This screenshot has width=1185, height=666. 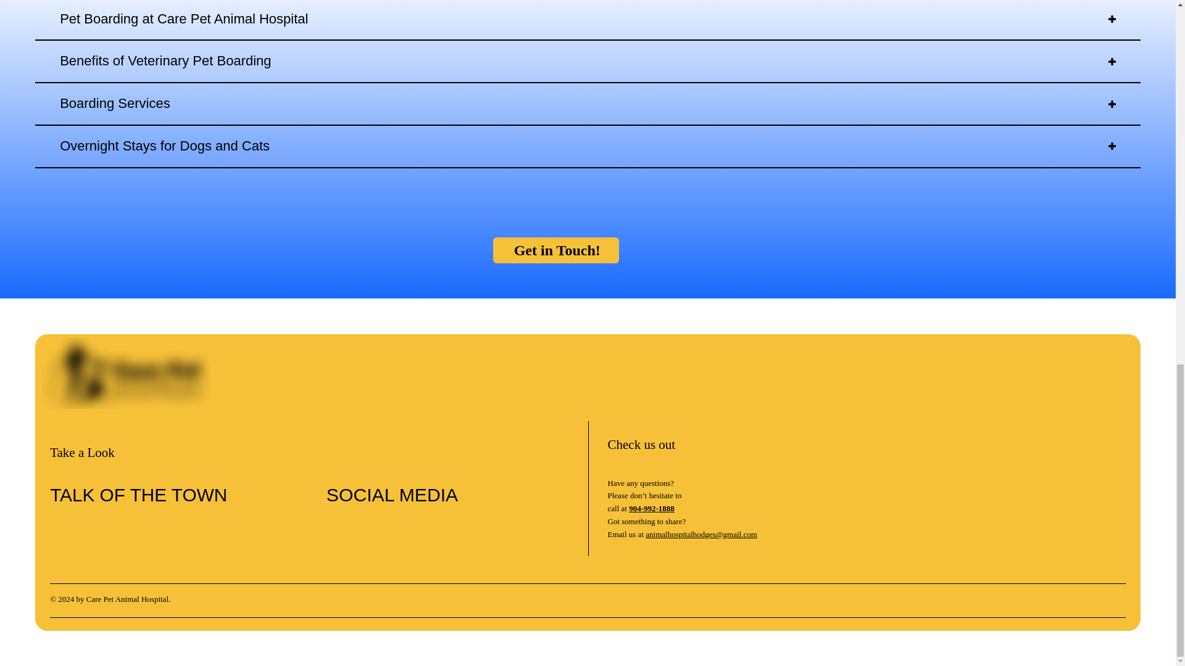 What do you see at coordinates (555, 250) in the screenshot?
I see `Get in Touch!` at bounding box center [555, 250].